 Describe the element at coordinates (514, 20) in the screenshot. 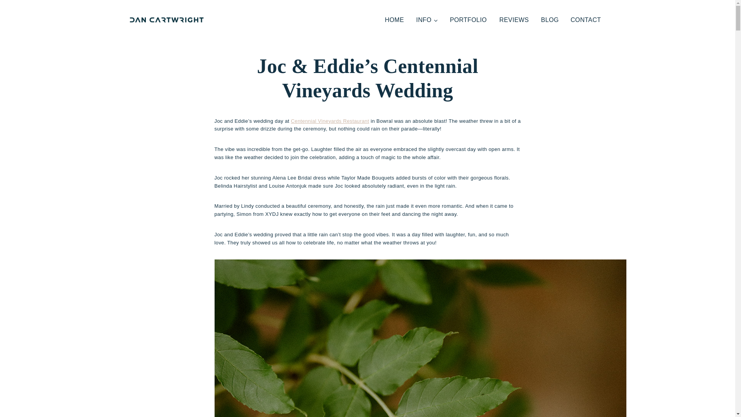

I see `REVIEWS` at that location.